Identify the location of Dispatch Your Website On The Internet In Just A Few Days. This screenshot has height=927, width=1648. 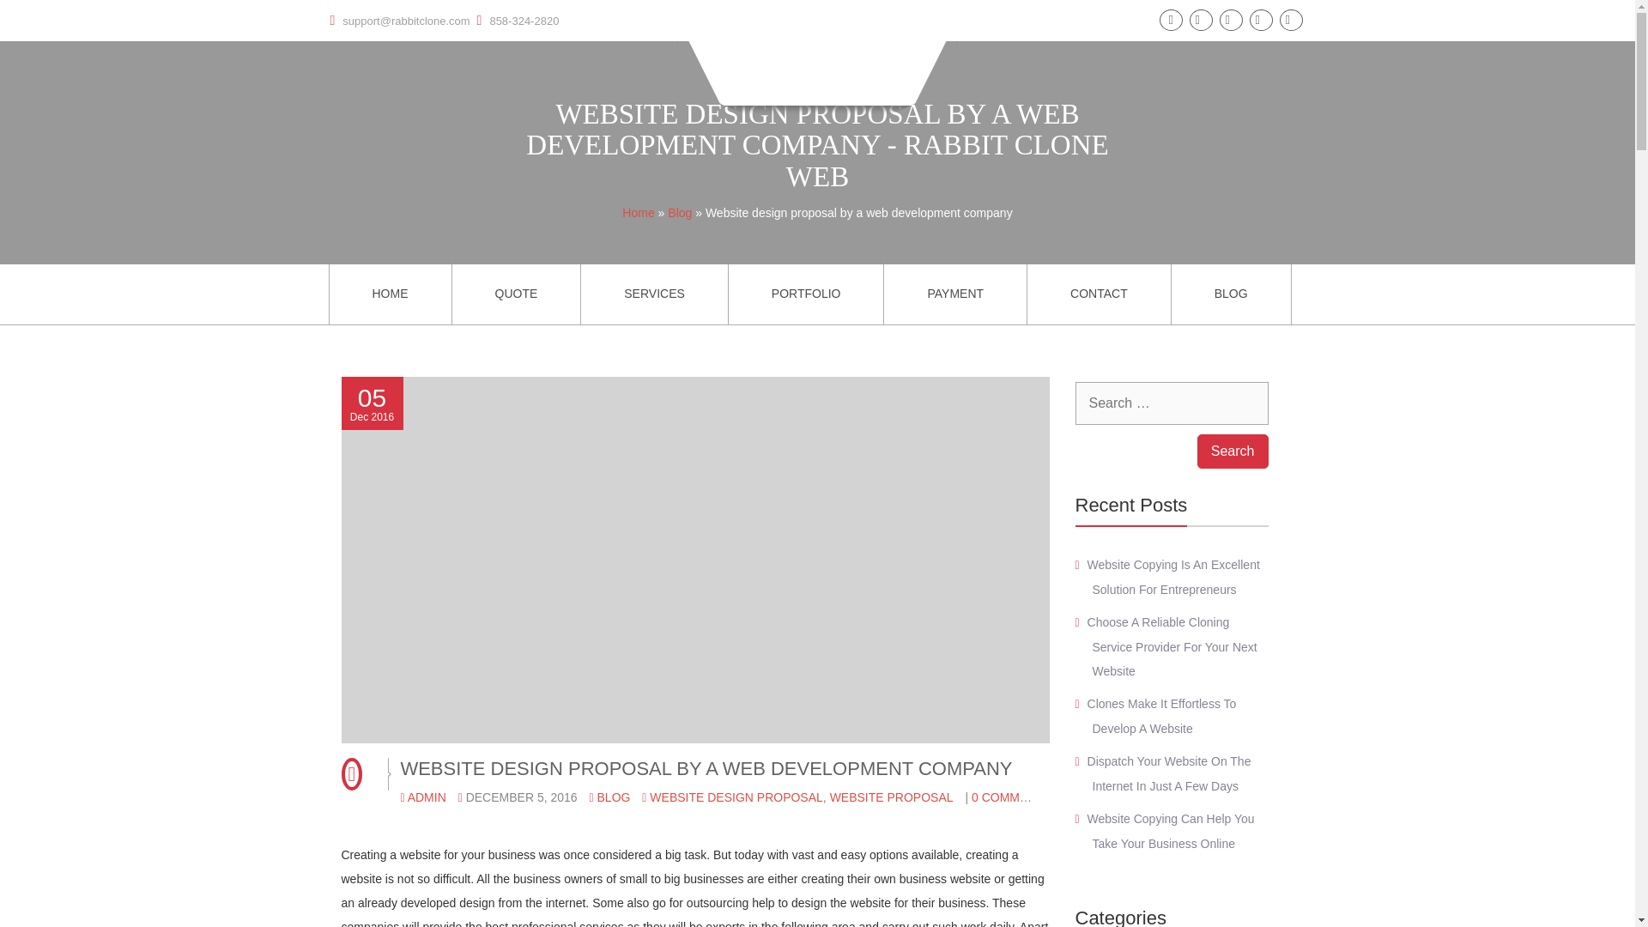
(1169, 774).